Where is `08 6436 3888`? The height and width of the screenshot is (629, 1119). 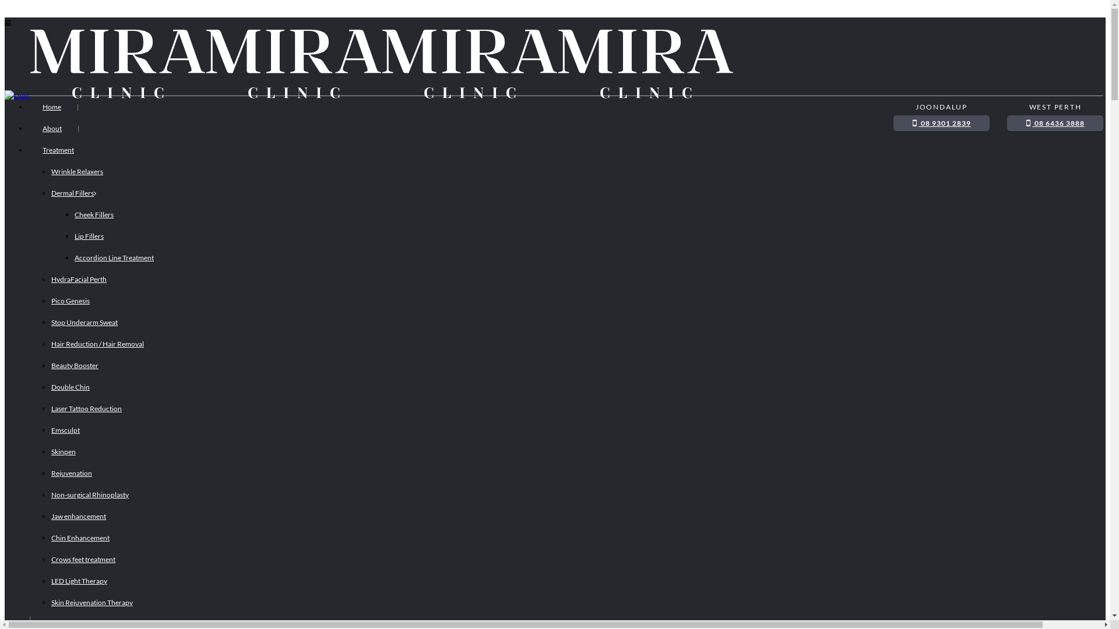
08 6436 3888 is located at coordinates (1055, 123).